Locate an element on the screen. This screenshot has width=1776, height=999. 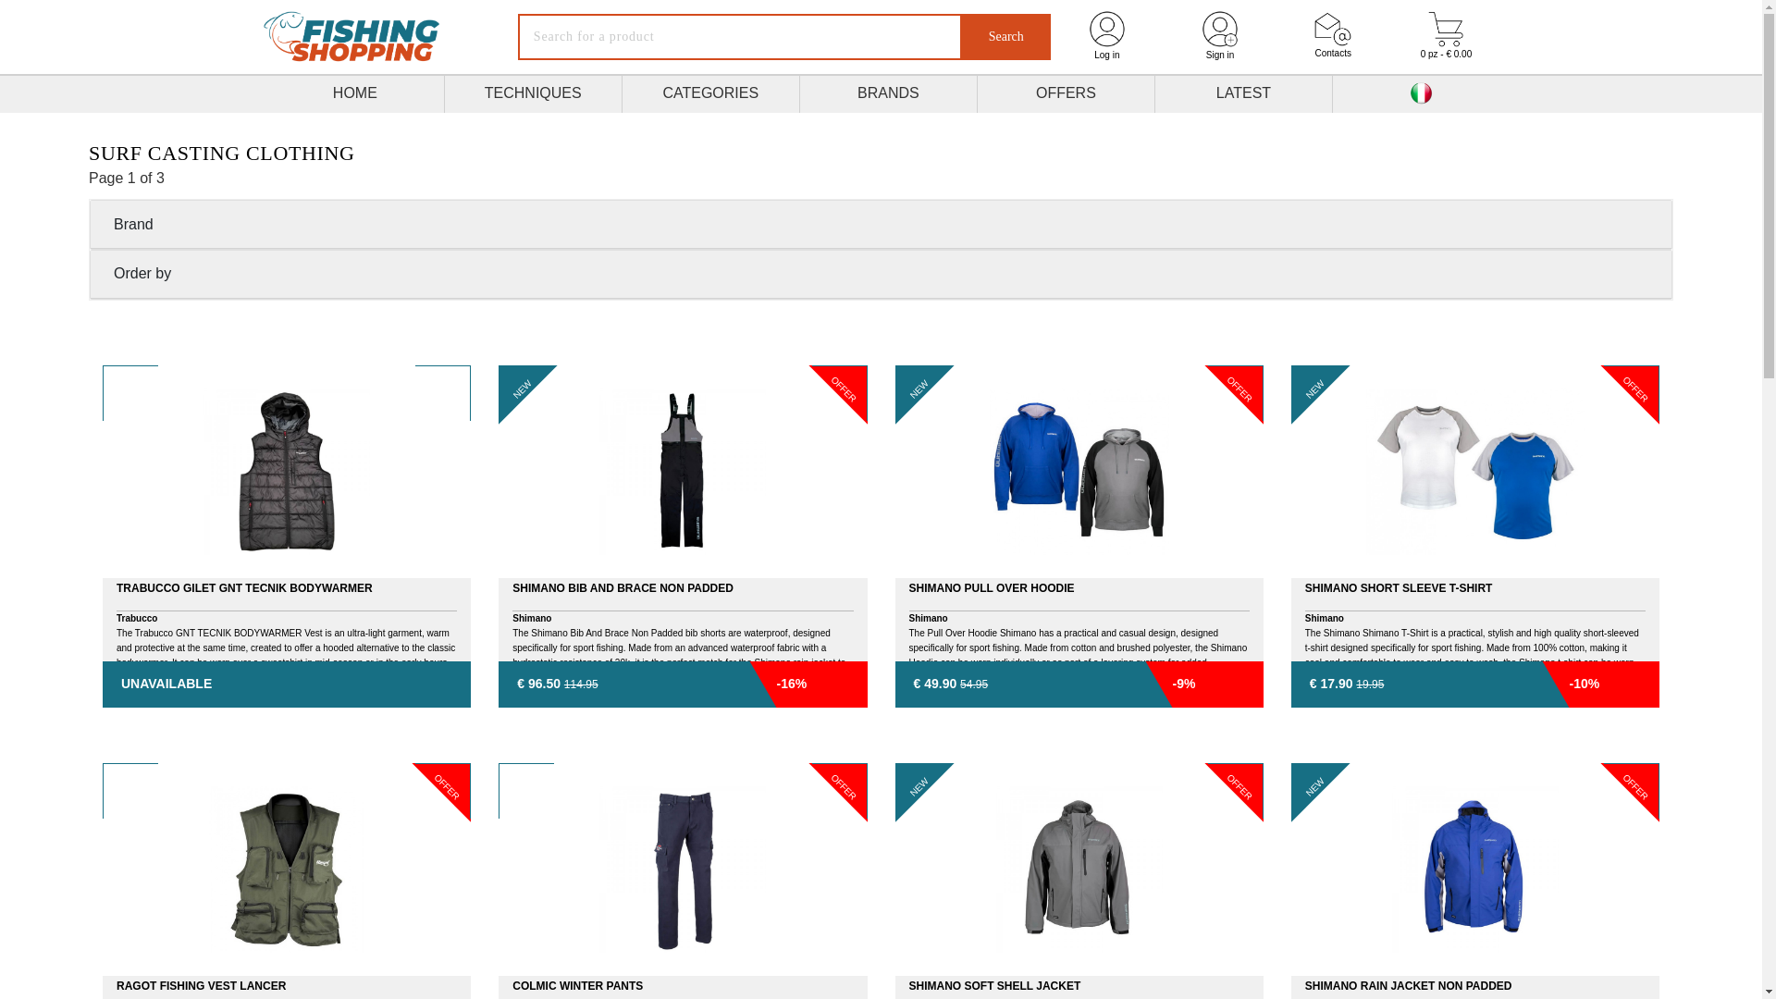
Categories is located at coordinates (710, 94).